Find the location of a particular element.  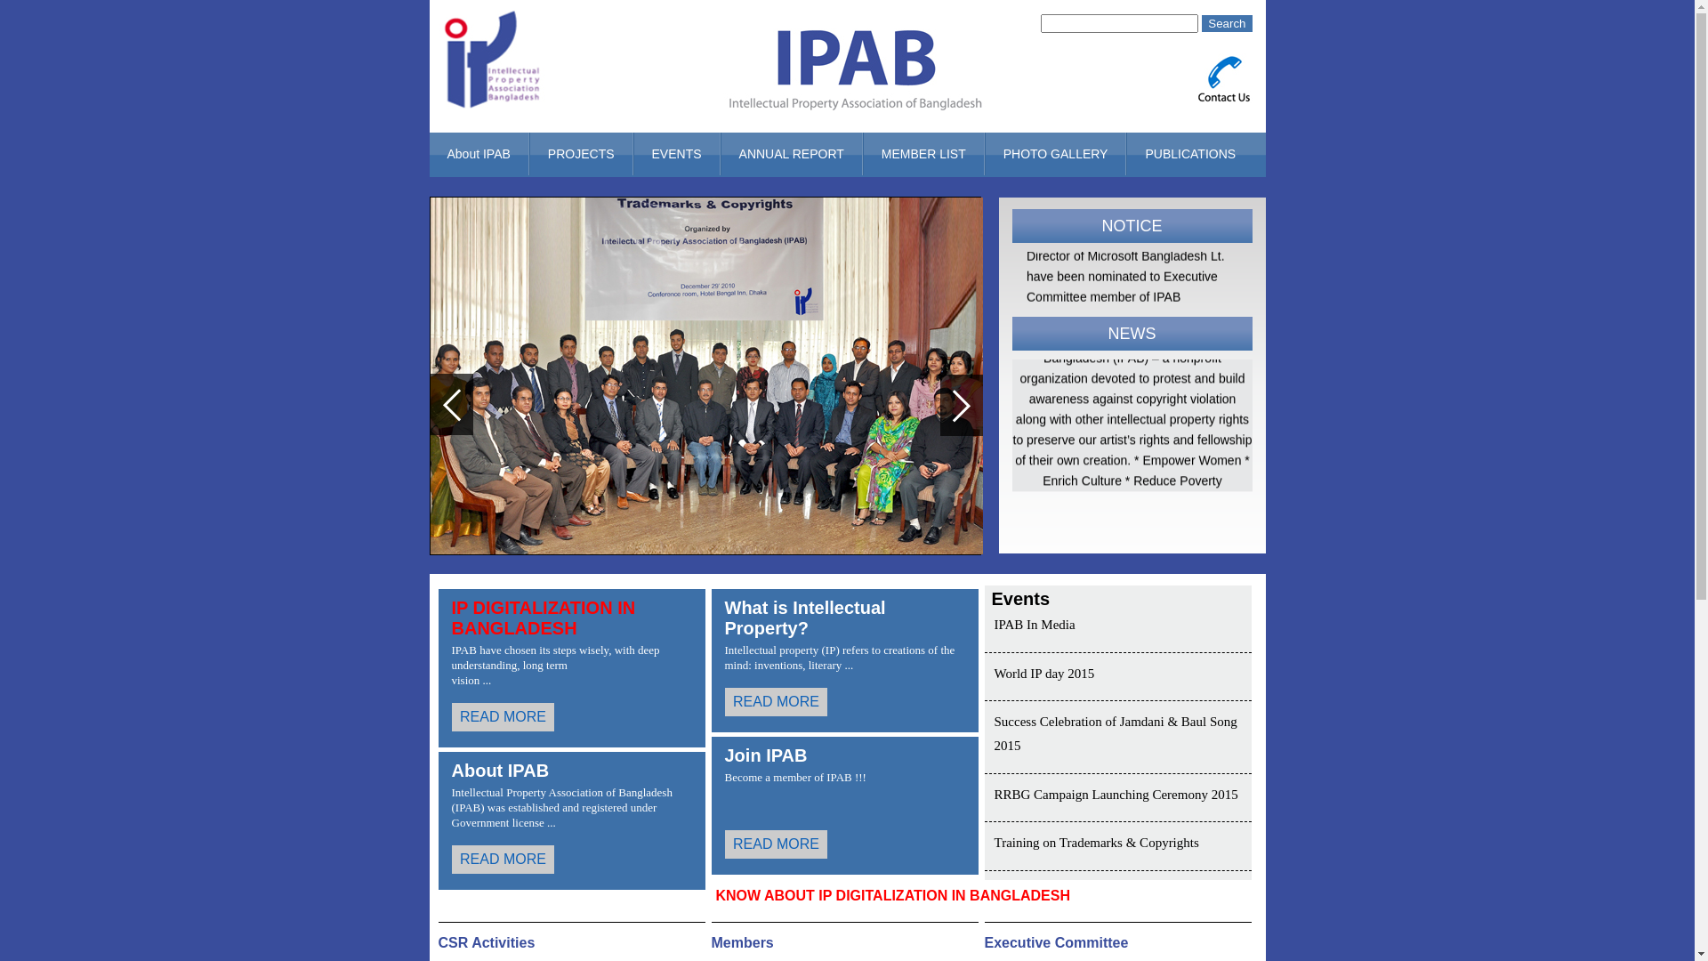

READ MORE is located at coordinates (844, 844).